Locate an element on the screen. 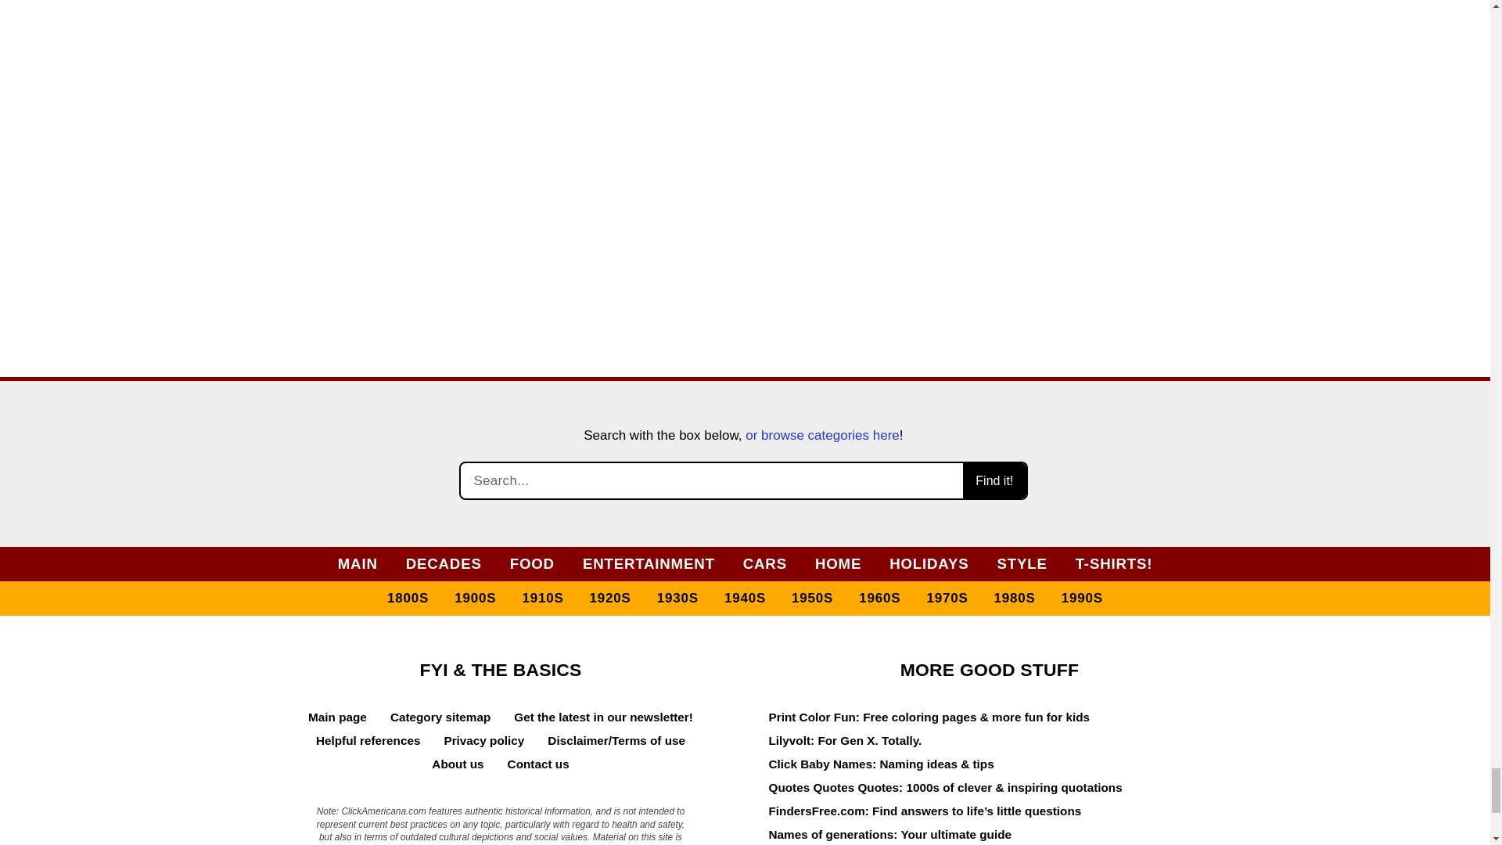  Vintage-look HAWAII sunset distressed look T-Shirt is located at coordinates (867, 99).